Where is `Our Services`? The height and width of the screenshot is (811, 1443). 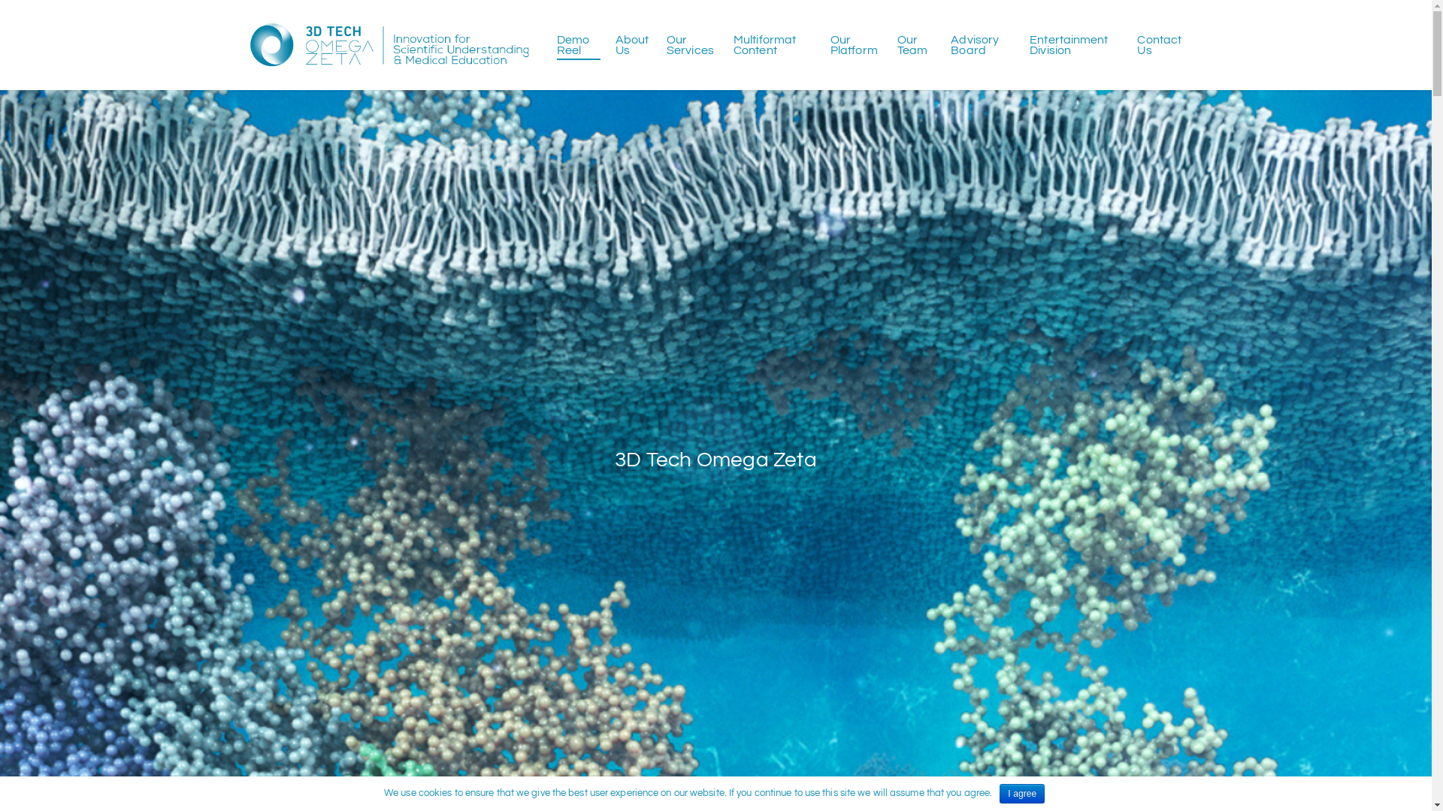 Our Services is located at coordinates (693, 45).